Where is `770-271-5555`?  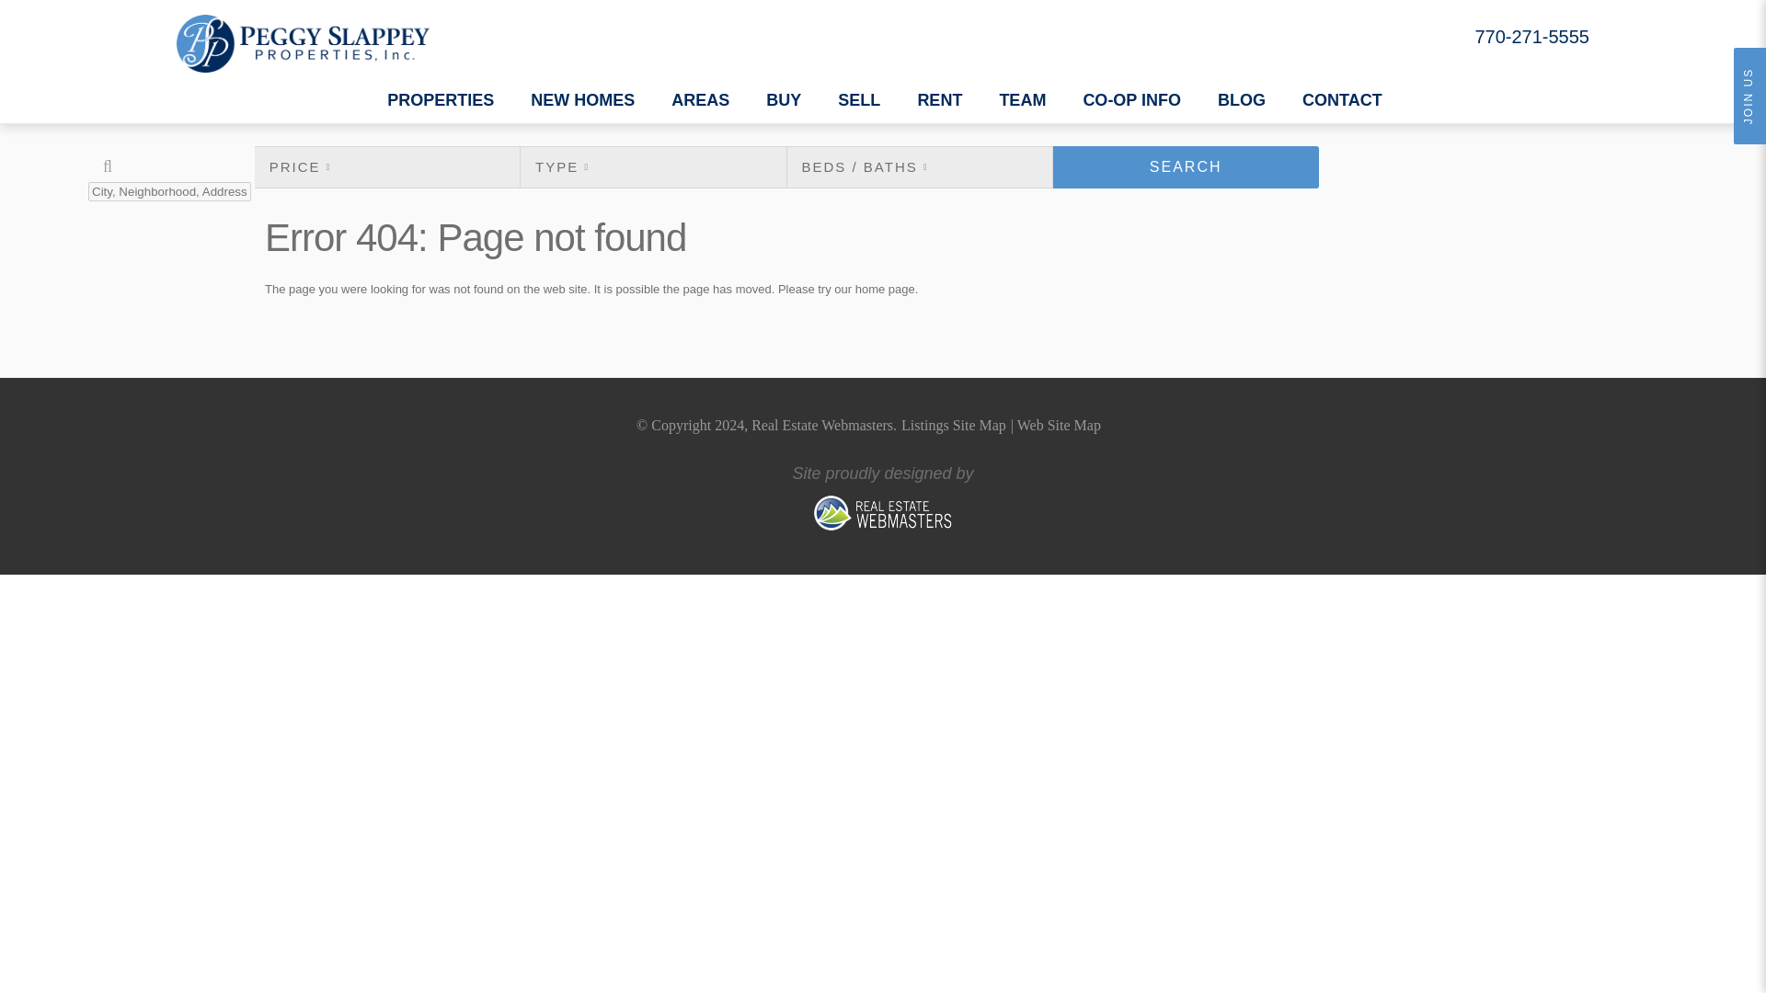
770-271-5555 is located at coordinates (1532, 37).